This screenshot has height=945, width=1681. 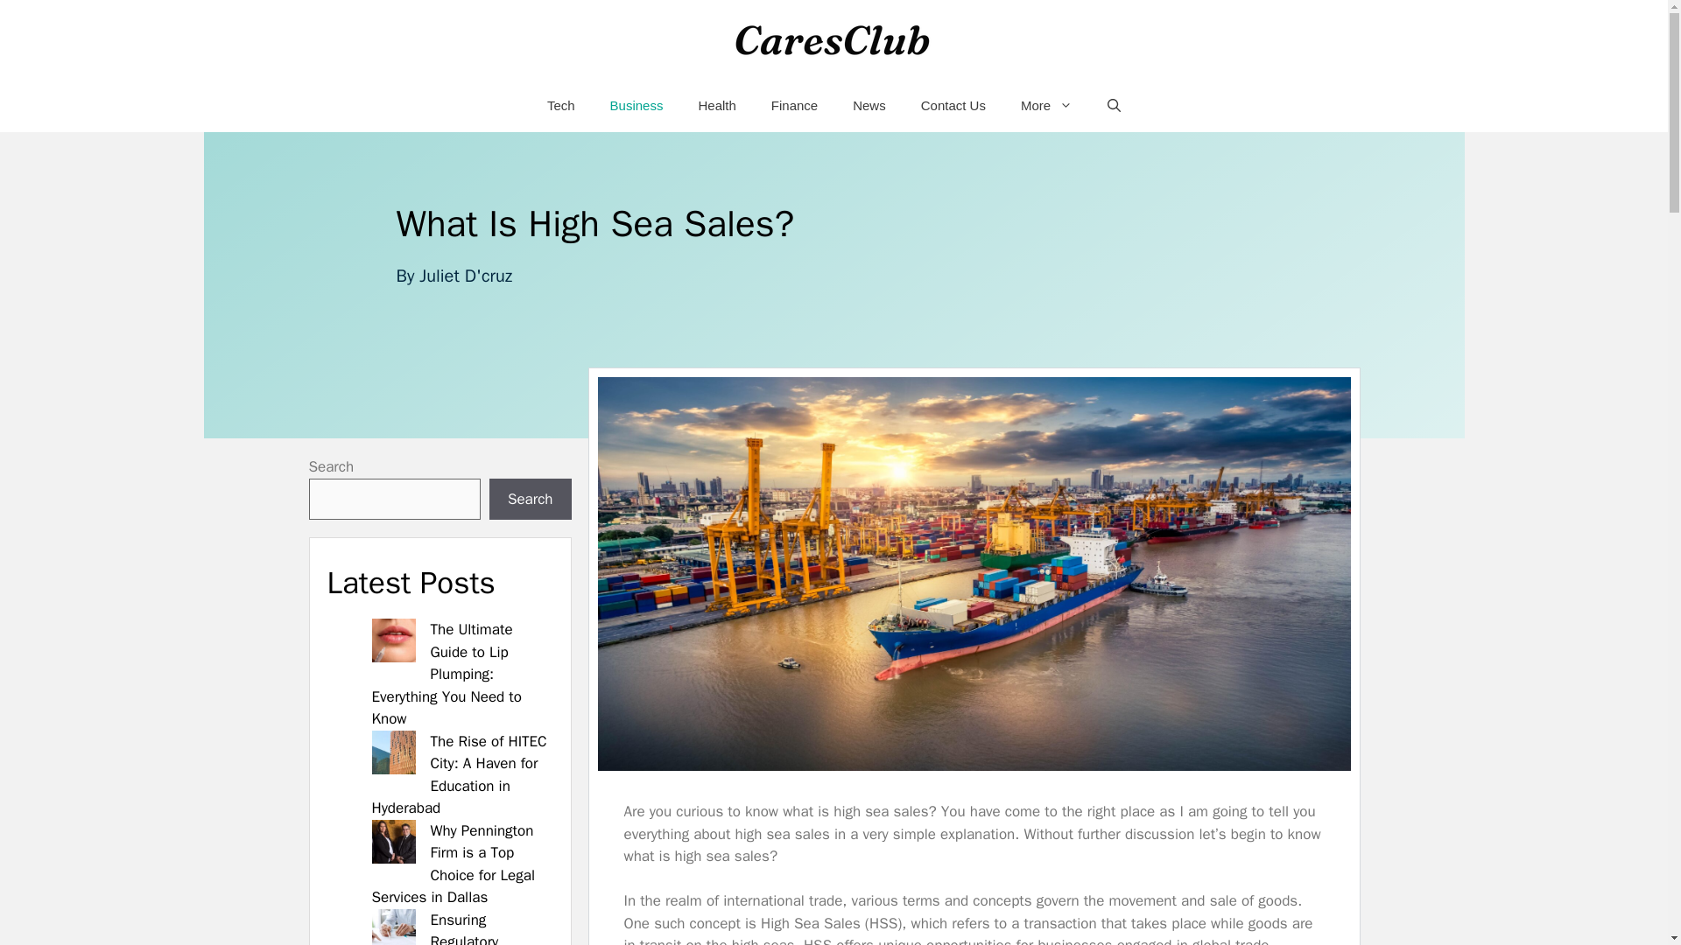 I want to click on More, so click(x=1046, y=105).